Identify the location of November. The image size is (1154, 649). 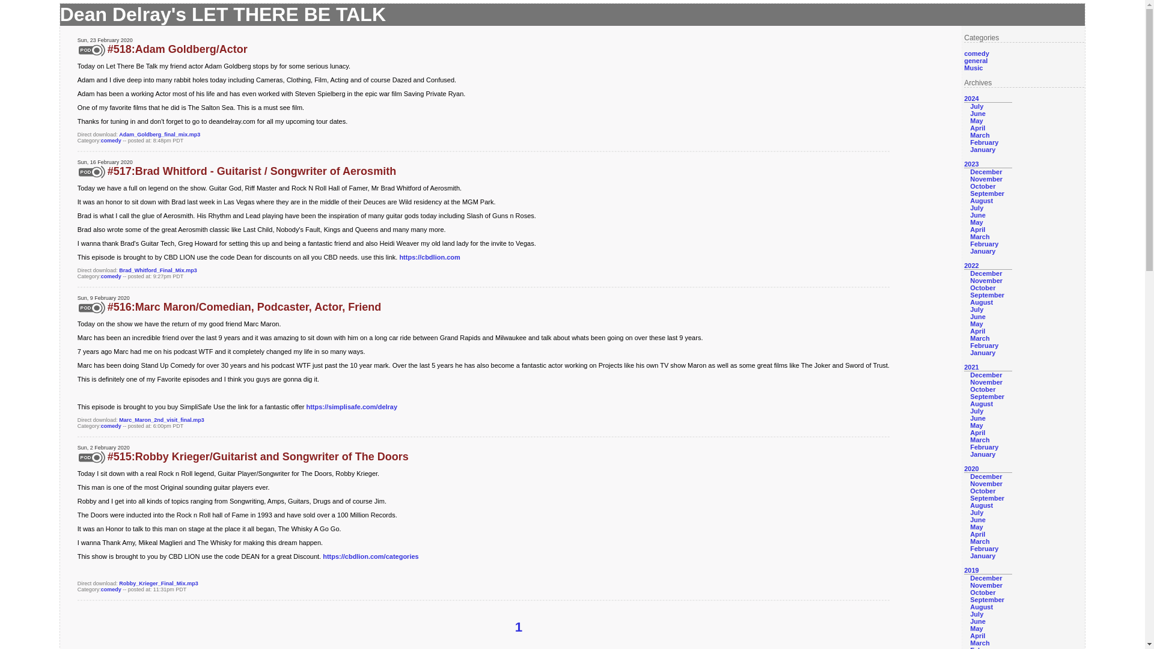
(986, 382).